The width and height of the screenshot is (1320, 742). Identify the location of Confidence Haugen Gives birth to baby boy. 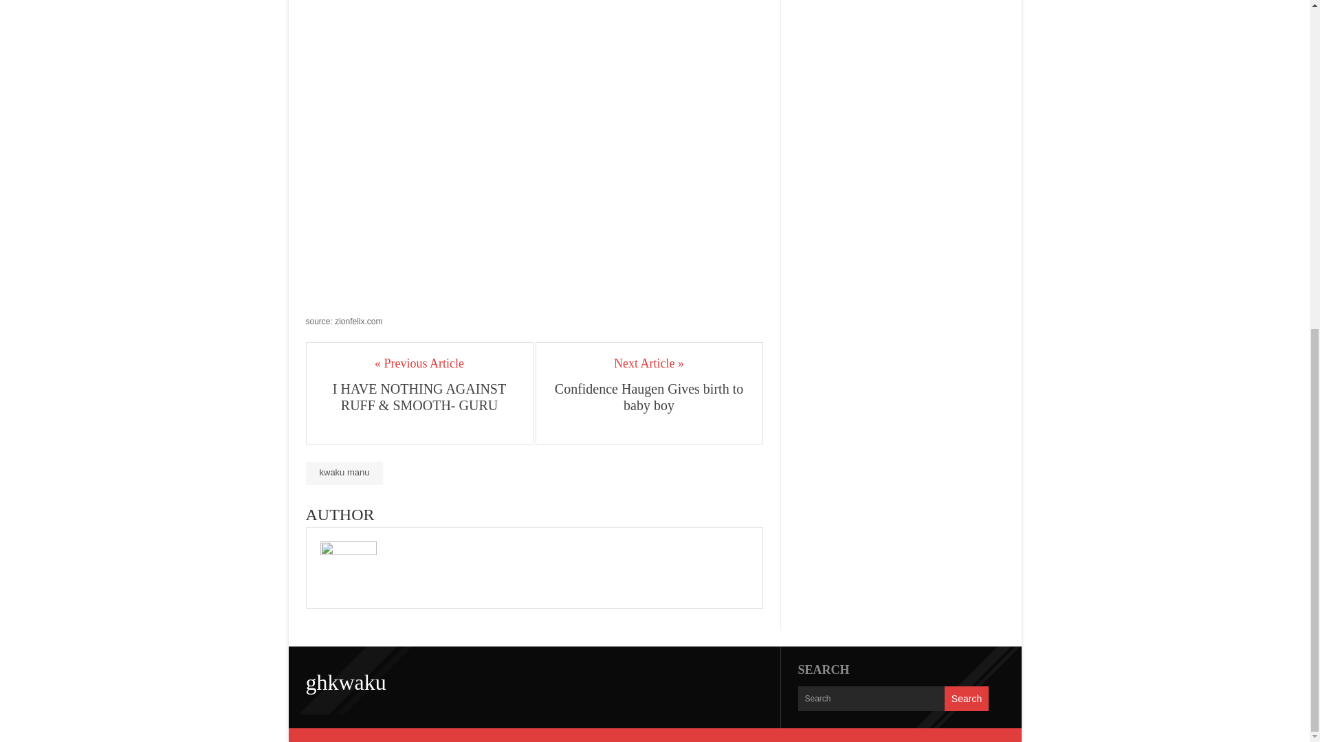
(649, 397).